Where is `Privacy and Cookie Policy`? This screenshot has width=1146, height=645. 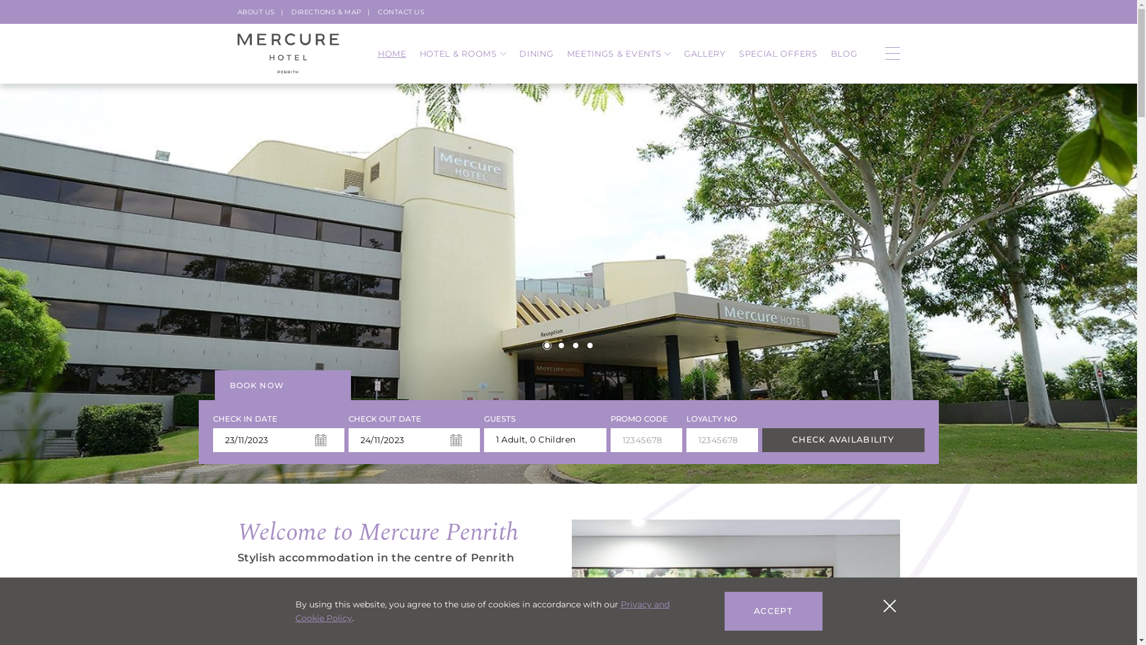 Privacy and Cookie Policy is located at coordinates (482, 612).